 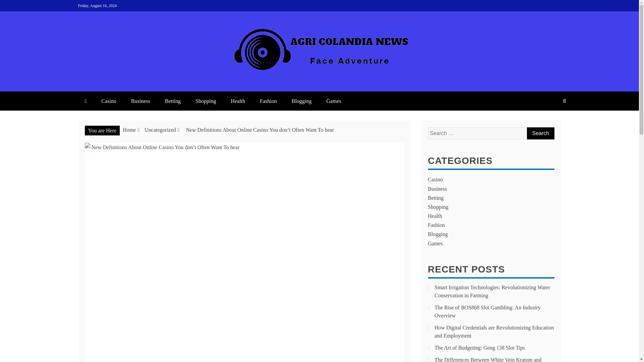 I want to click on Home, so click(x=129, y=130).